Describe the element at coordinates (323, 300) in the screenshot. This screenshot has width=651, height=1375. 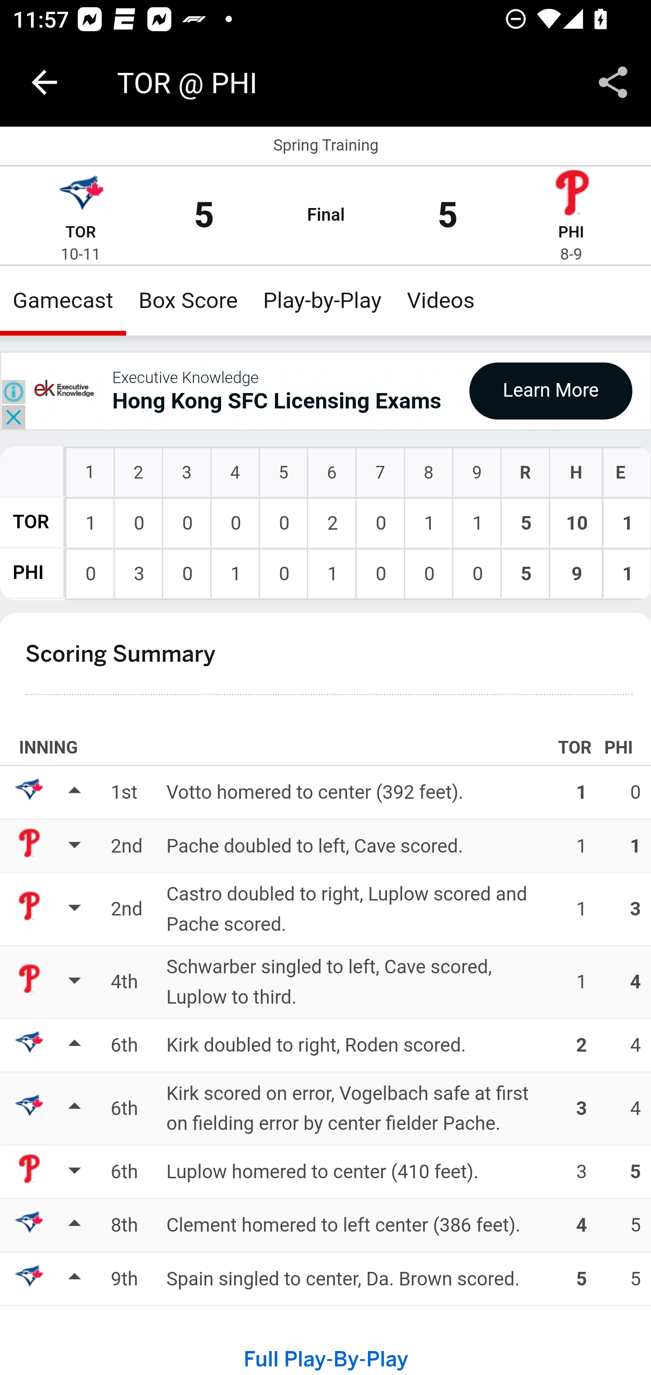
I see `Play-by-Play` at that location.